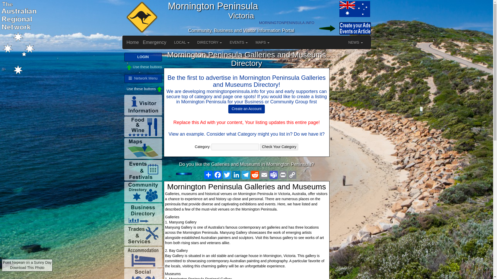  I want to click on LOCAL, so click(182, 42).